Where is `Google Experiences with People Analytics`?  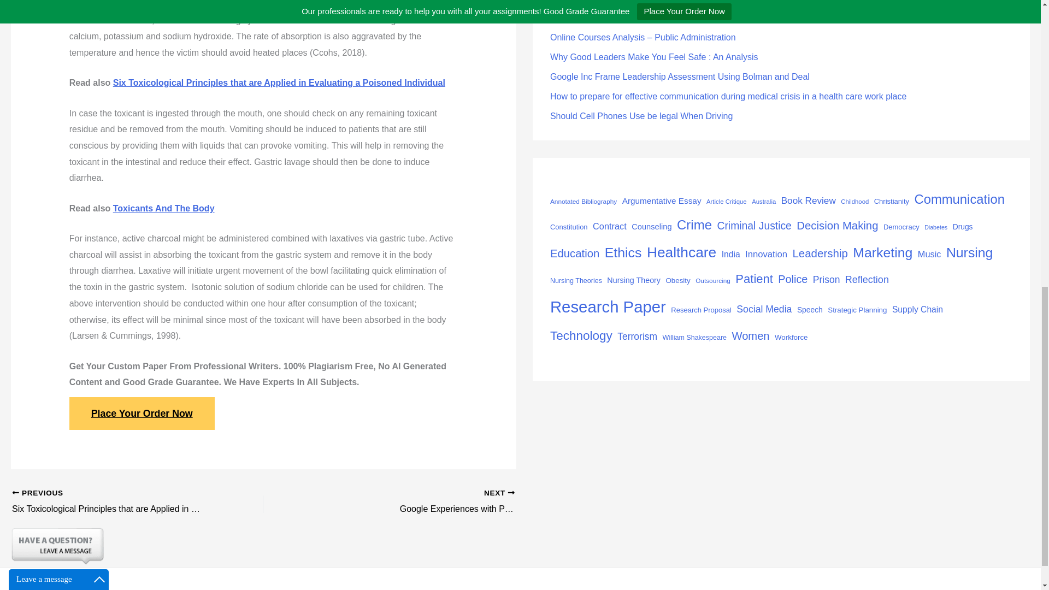 Google Experiences with People Analytics is located at coordinates (452, 502).